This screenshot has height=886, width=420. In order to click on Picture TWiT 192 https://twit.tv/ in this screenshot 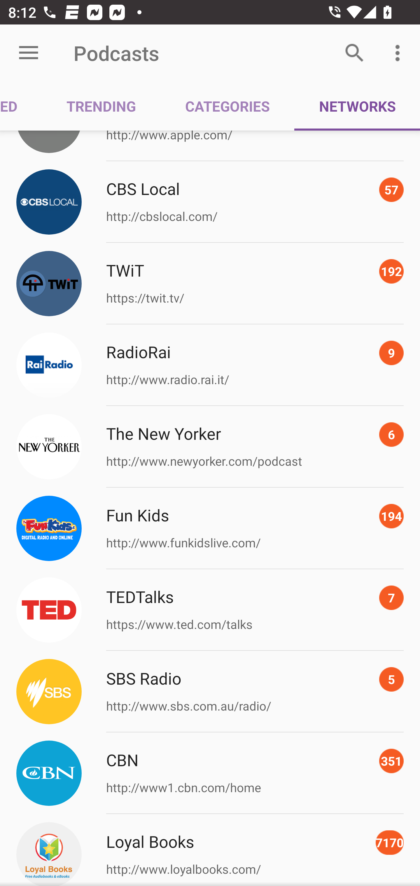, I will do `click(210, 283)`.